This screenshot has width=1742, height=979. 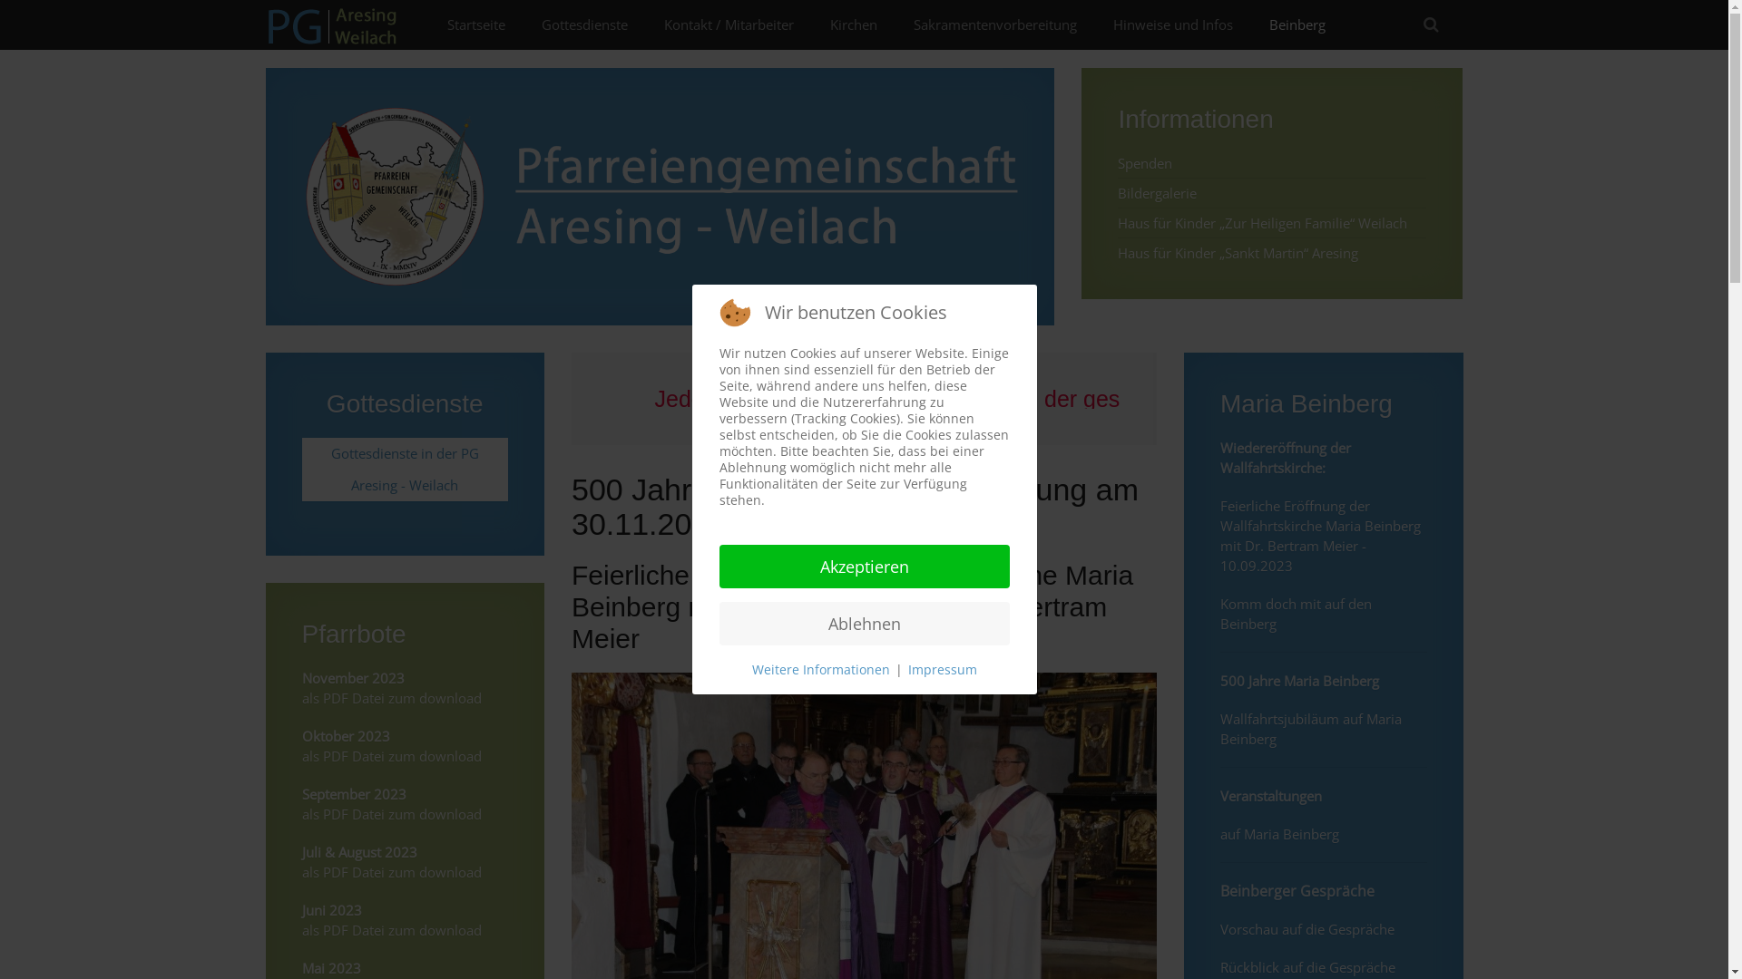 I want to click on als PDF Datei zum download, so click(x=391, y=930).